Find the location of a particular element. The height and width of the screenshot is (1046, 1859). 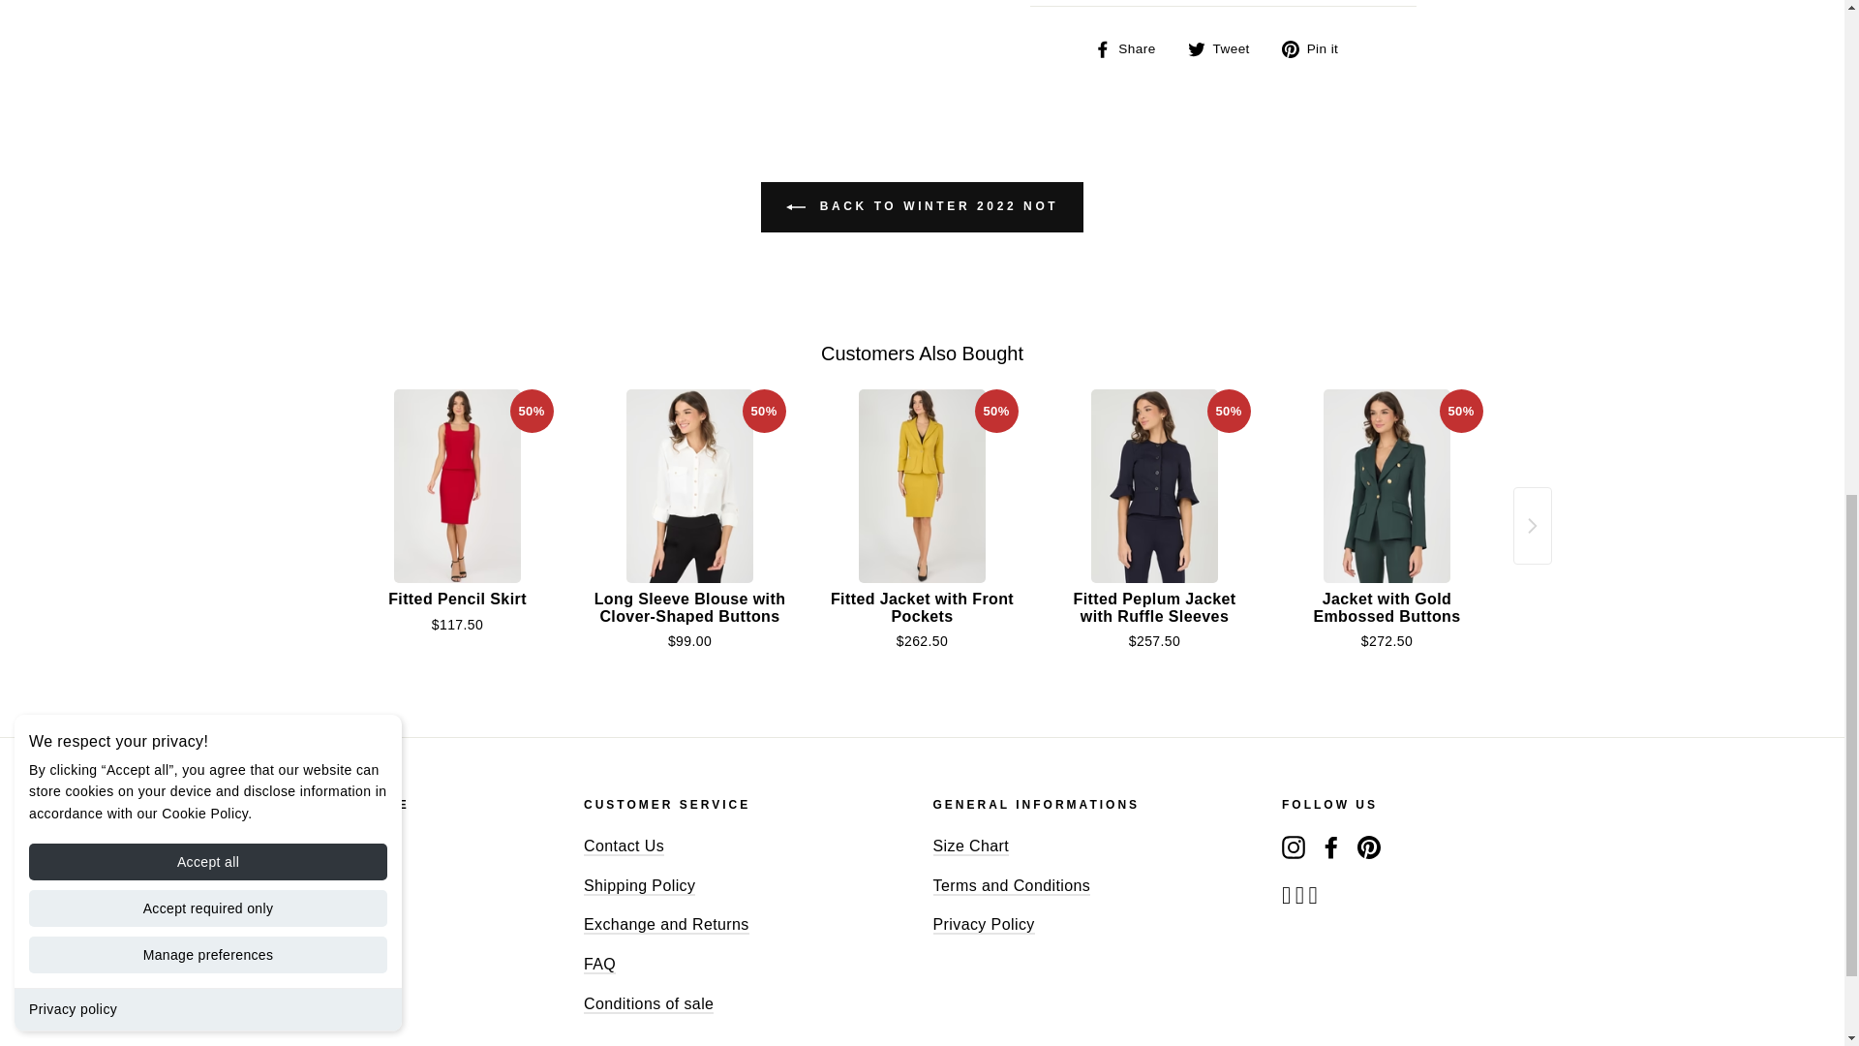

Fitted Jacket with Front Pockets is located at coordinates (923, 485).